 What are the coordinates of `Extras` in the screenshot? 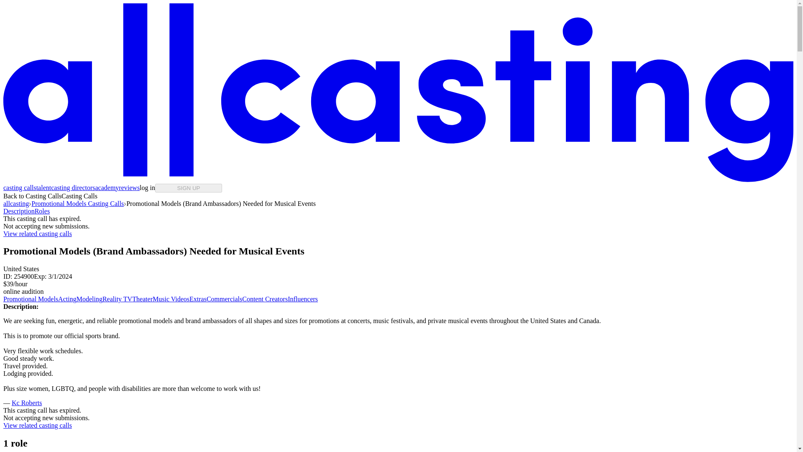 It's located at (198, 299).